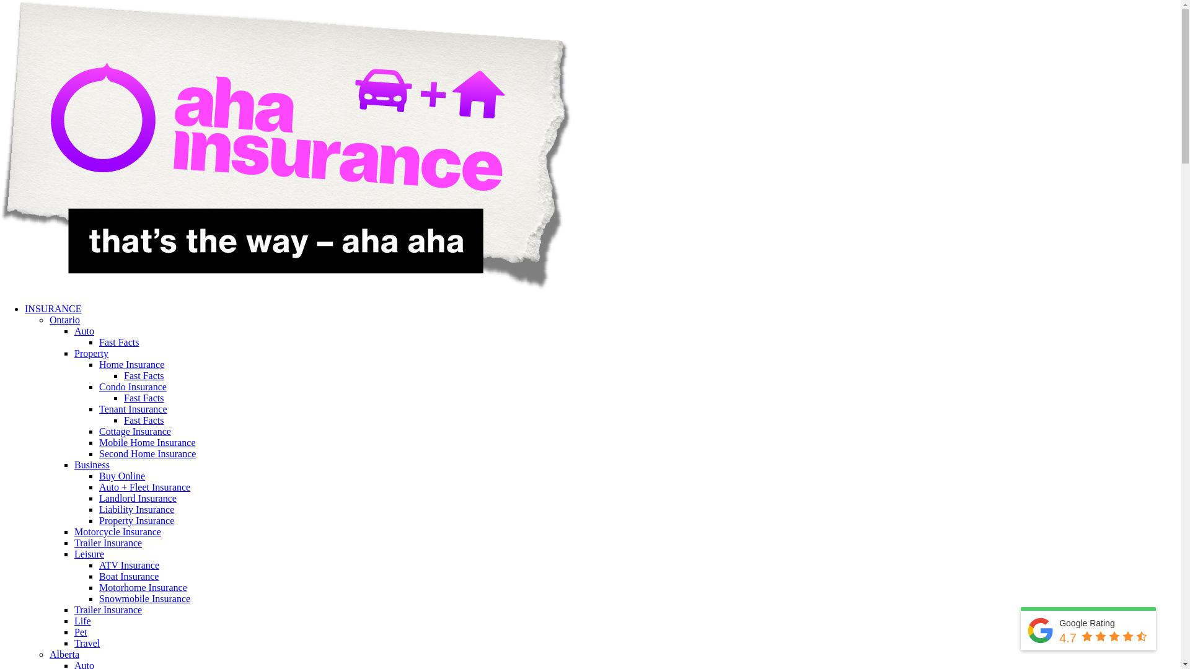 This screenshot has width=1190, height=669. I want to click on Condo Insurance, so click(133, 387).